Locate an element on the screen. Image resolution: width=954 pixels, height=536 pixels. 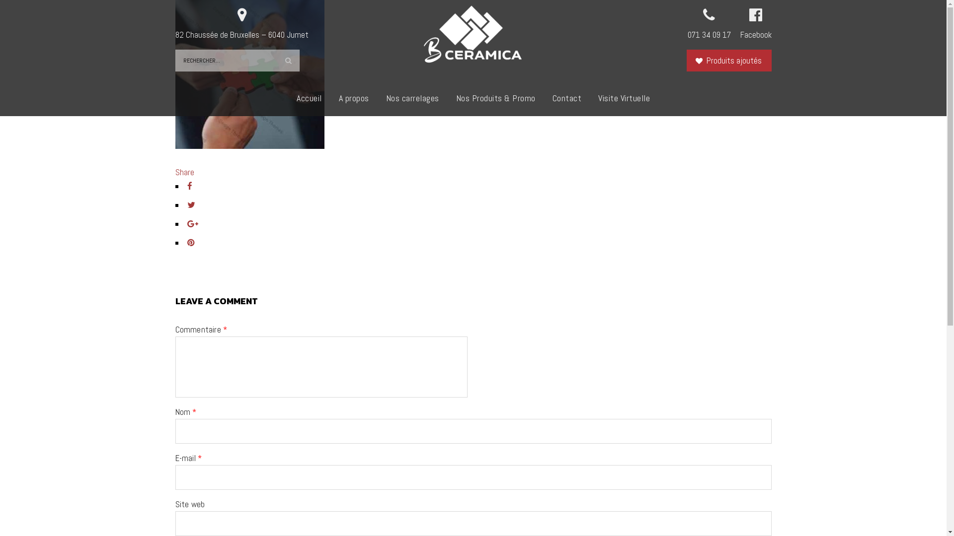
Share is located at coordinates (184, 172).